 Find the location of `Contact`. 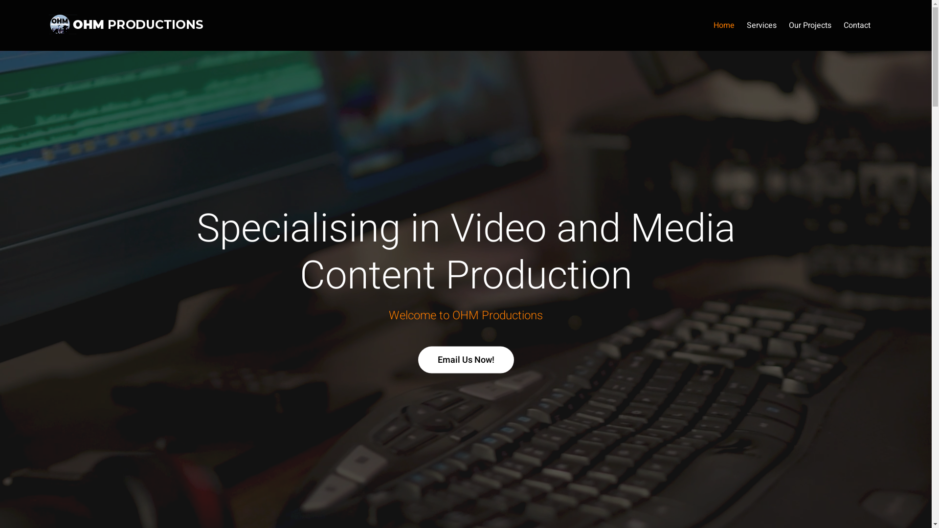

Contact is located at coordinates (857, 25).